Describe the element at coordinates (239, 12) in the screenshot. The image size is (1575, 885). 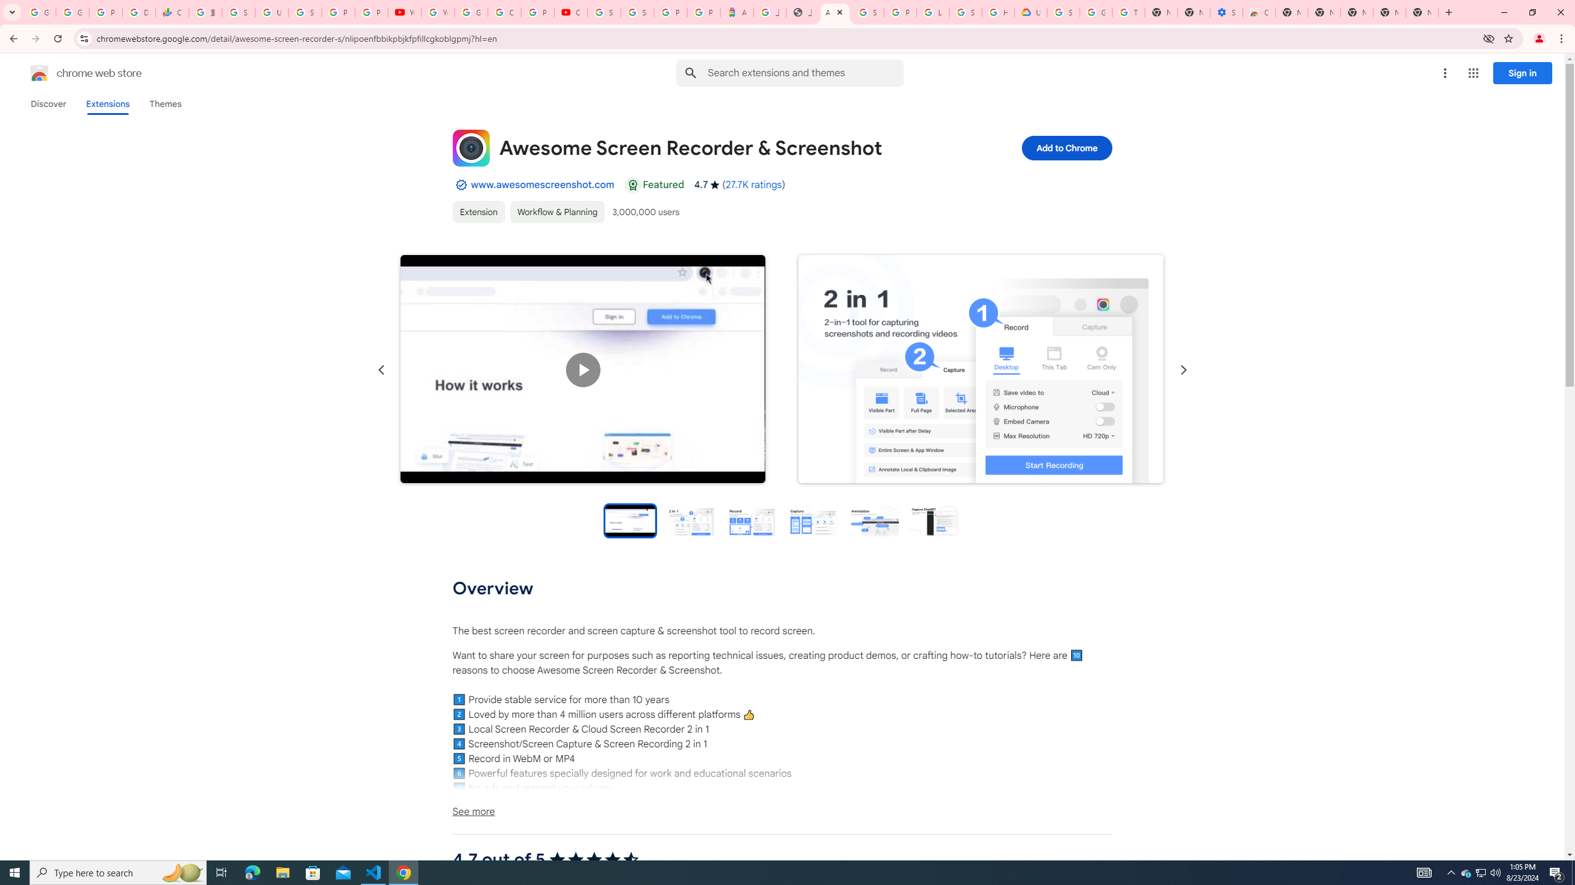
I see `Sign in - Google Accounts` at that location.